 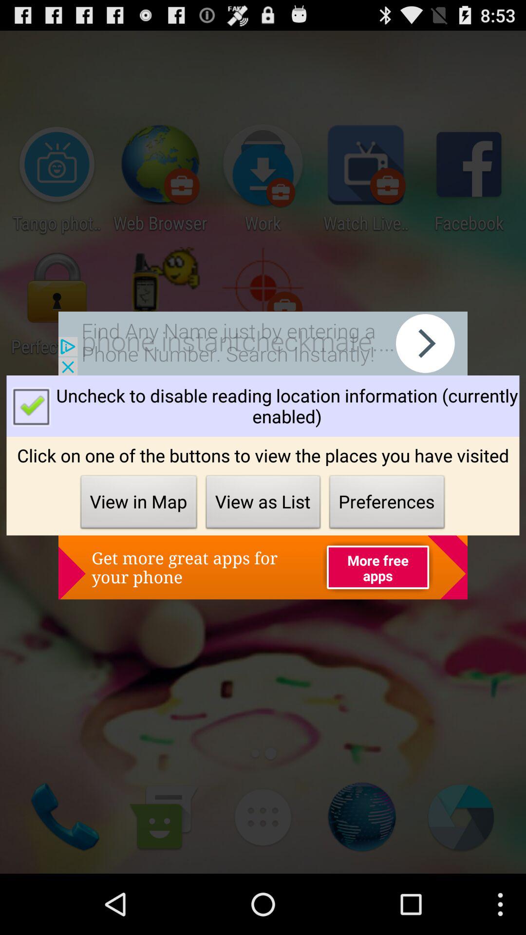 I want to click on shows the advertisement tab, so click(x=263, y=343).